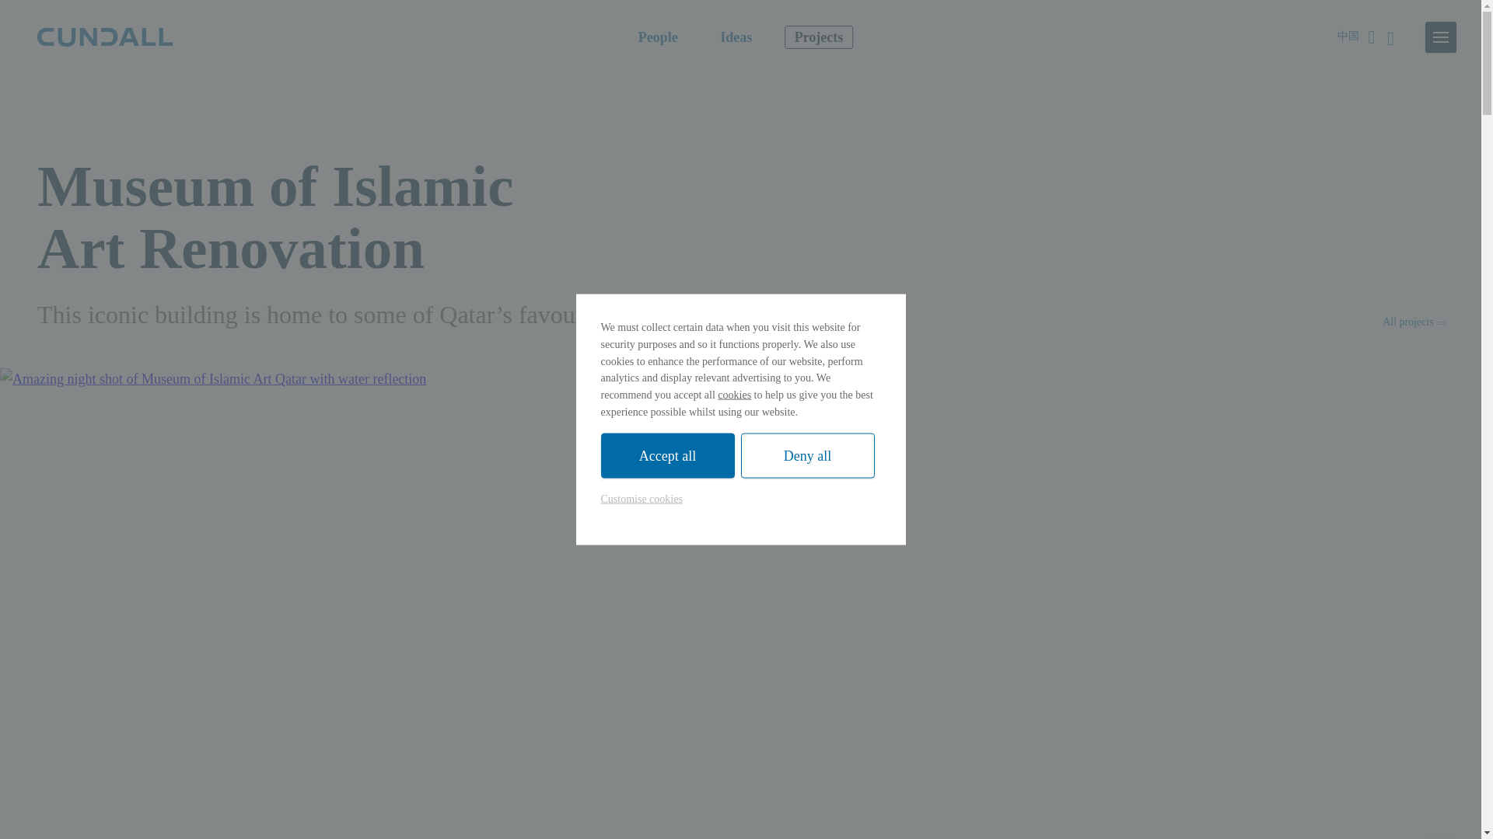 This screenshot has height=839, width=1493. I want to click on cookies, so click(734, 395).